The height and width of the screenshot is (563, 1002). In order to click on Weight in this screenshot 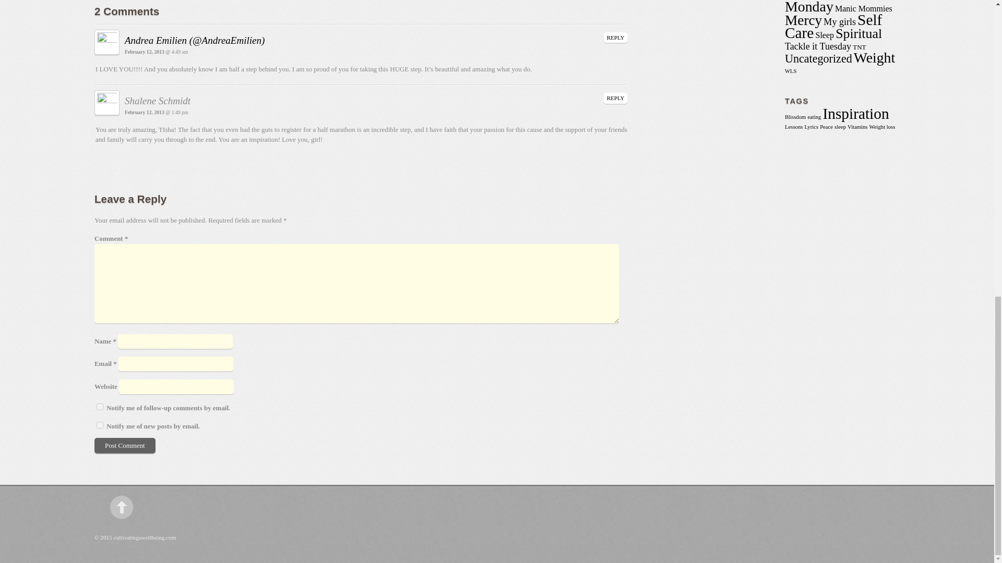, I will do `click(874, 57)`.